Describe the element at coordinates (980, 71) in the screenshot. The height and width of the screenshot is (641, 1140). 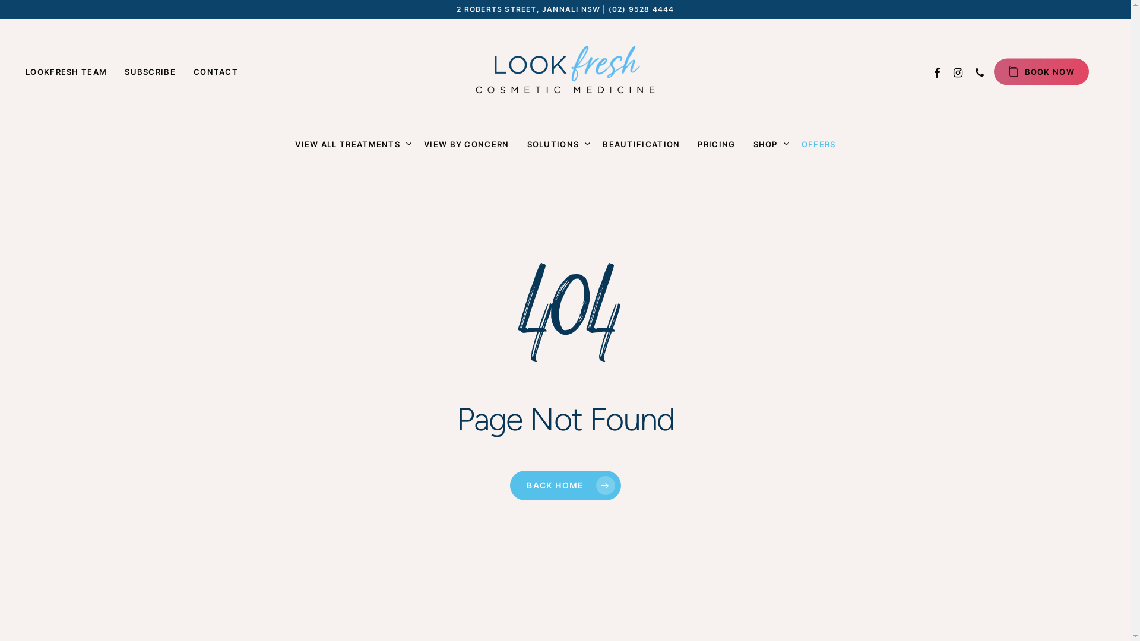
I see `PHONE` at that location.